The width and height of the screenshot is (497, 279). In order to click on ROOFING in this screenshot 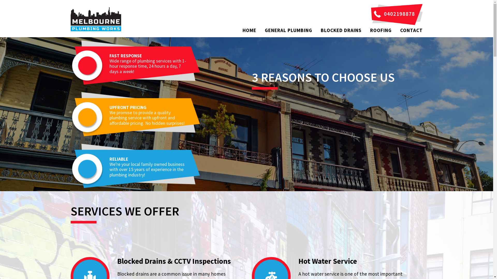, I will do `click(381, 30)`.